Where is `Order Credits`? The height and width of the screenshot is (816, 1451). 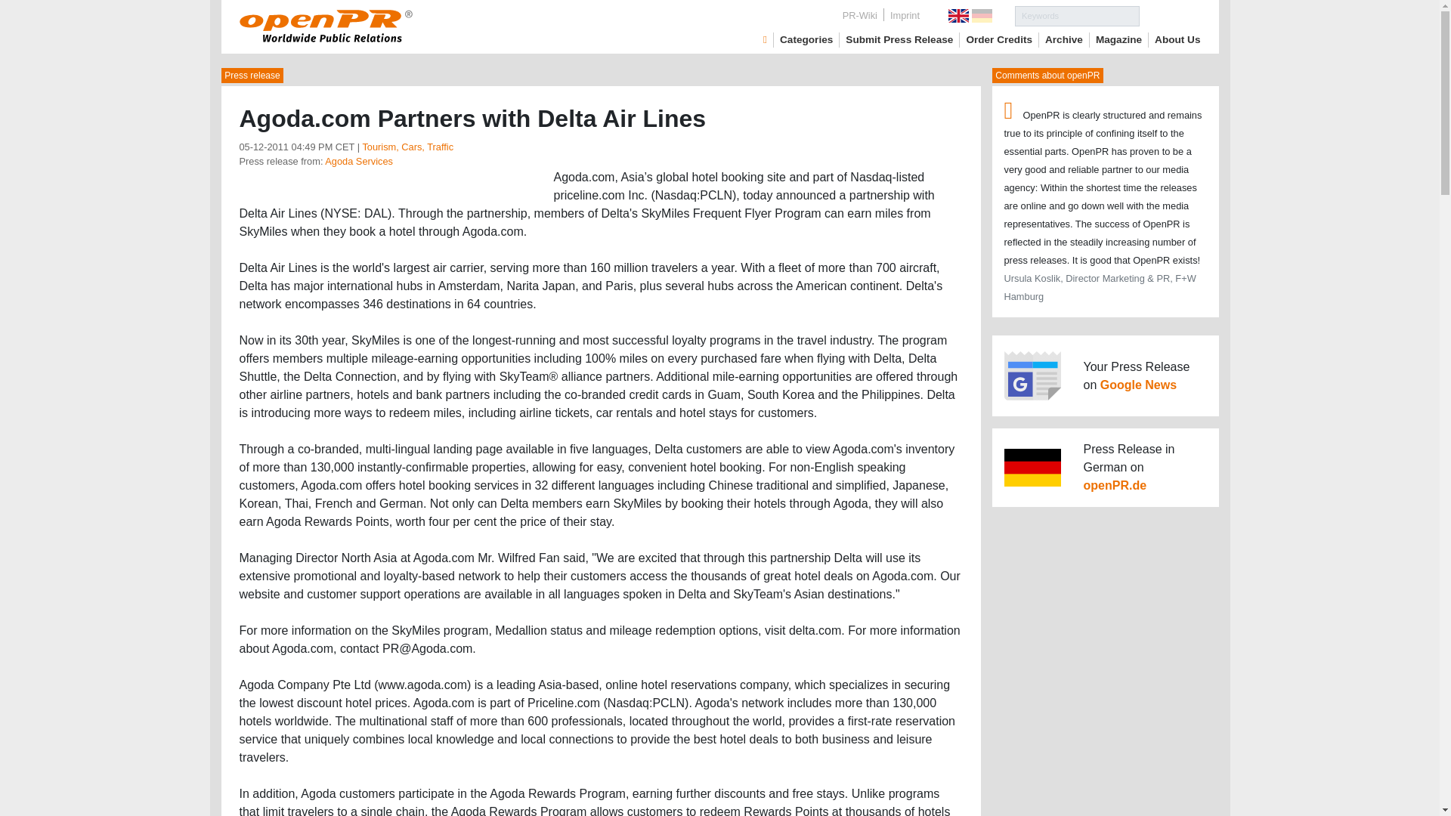 Order Credits is located at coordinates (999, 39).